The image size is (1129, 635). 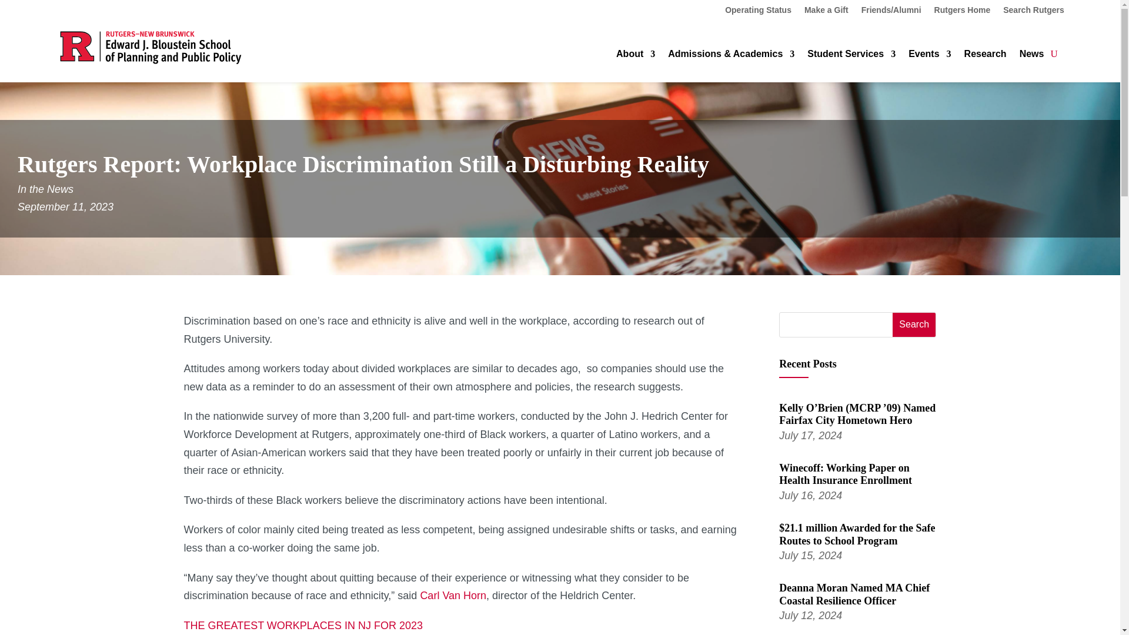 What do you see at coordinates (963, 12) in the screenshot?
I see `Rutgers Home` at bounding box center [963, 12].